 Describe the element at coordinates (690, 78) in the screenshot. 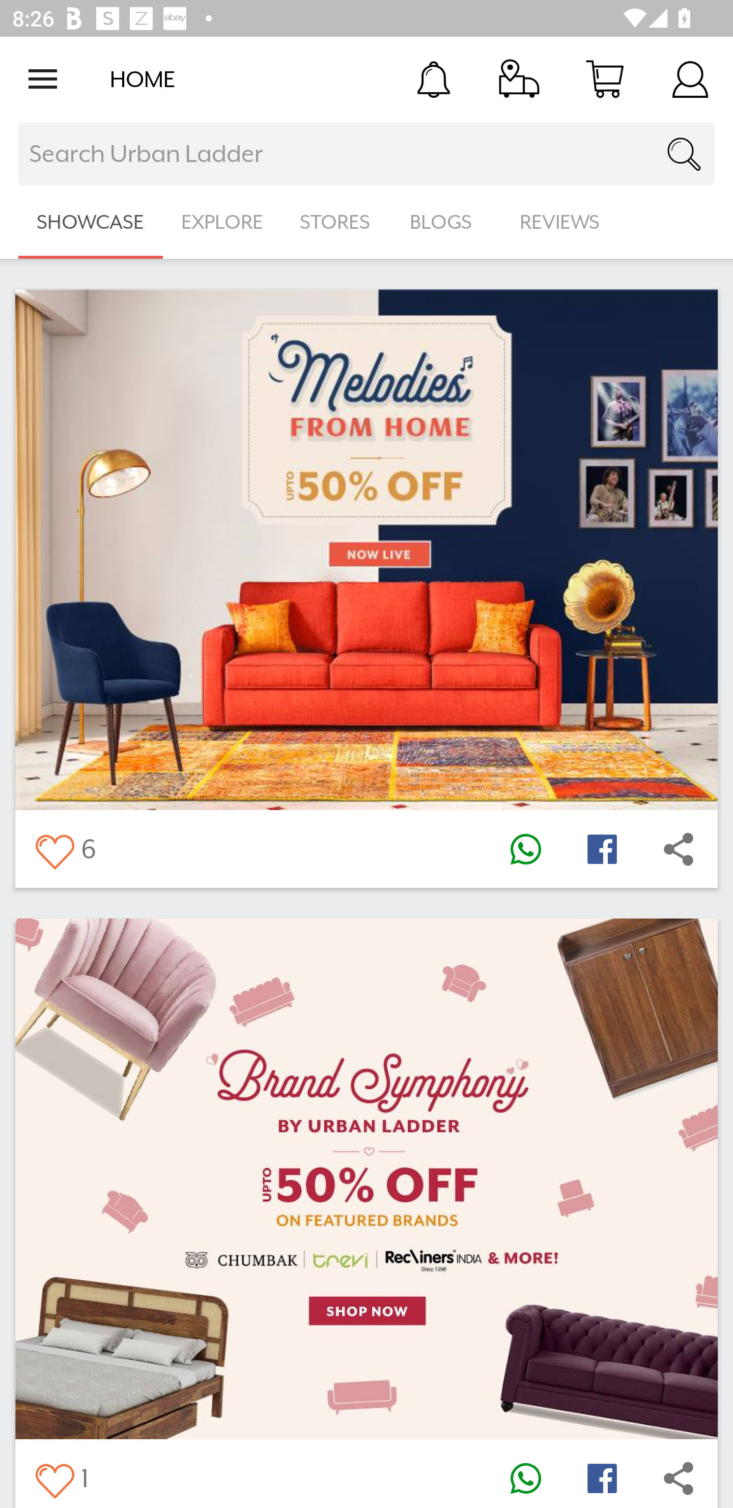

I see `Account Details` at that location.